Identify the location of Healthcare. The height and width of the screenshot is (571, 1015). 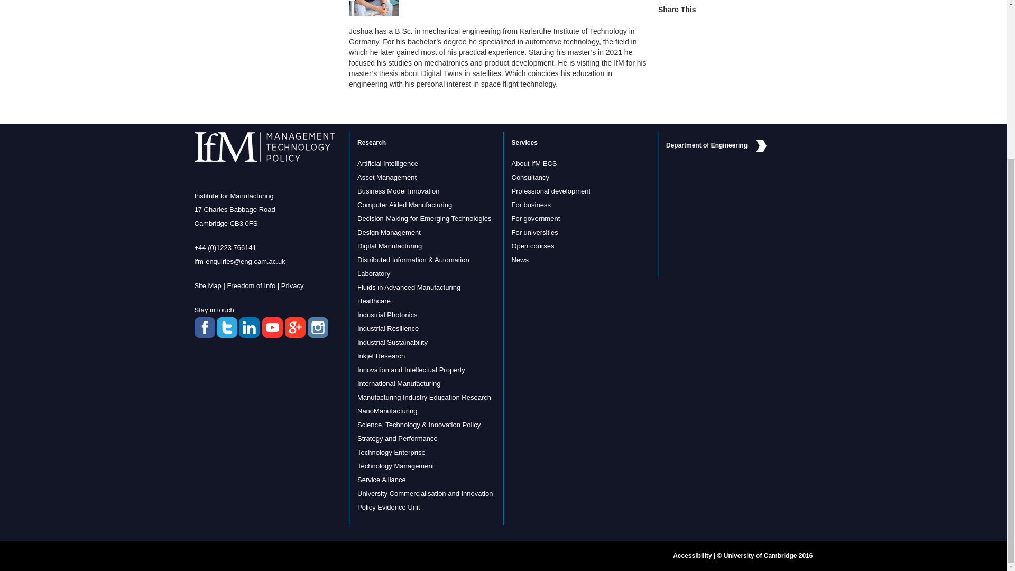
(374, 300).